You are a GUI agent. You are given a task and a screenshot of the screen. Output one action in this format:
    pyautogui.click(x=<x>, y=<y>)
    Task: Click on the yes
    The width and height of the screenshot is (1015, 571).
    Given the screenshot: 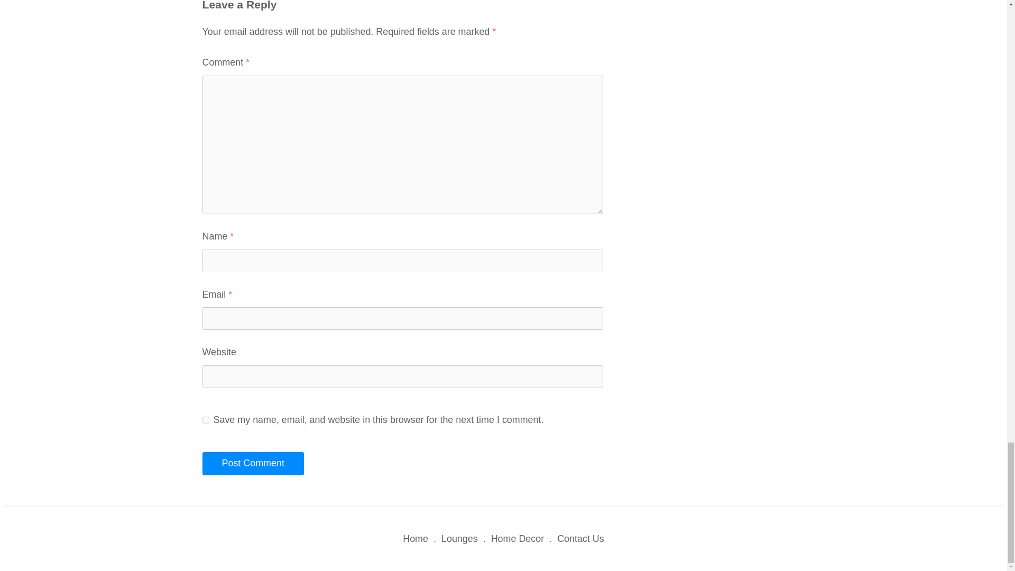 What is the action you would take?
    pyautogui.click(x=205, y=420)
    